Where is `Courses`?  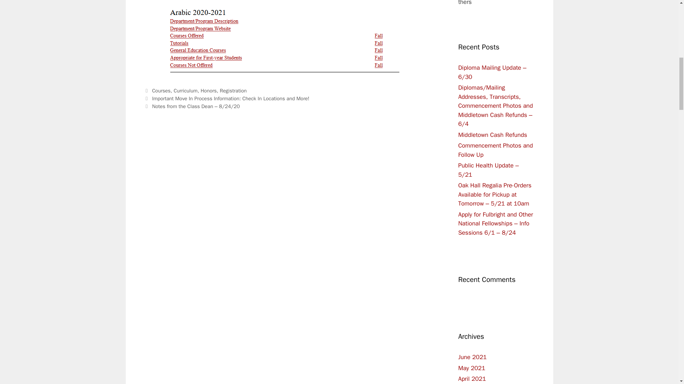 Courses is located at coordinates (161, 90).